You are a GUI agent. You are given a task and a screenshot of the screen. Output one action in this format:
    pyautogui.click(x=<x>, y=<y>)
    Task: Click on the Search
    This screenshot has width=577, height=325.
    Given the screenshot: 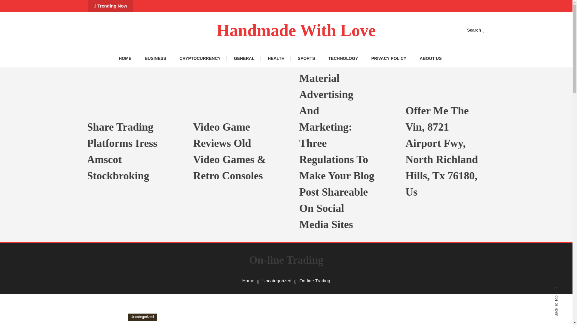 What is the action you would take?
    pyautogui.click(x=475, y=30)
    